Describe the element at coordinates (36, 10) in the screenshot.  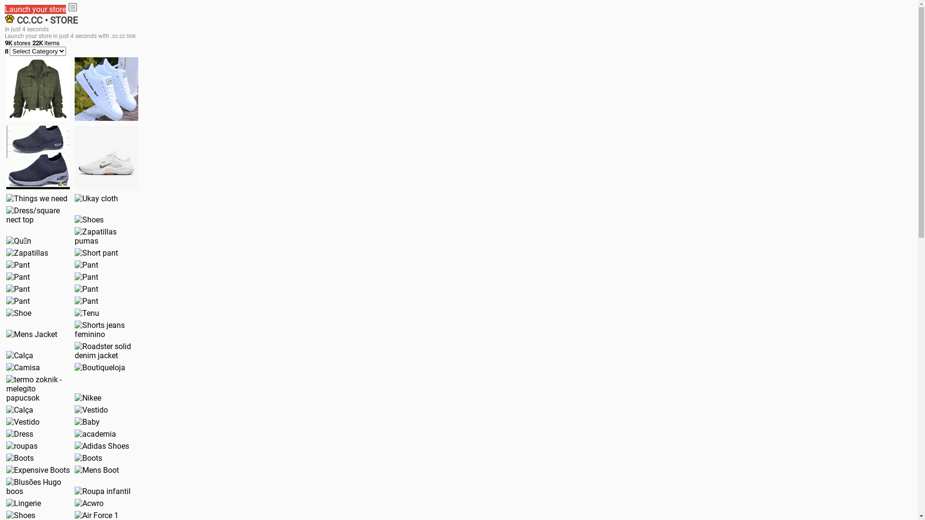
I see `Launch your store` at that location.